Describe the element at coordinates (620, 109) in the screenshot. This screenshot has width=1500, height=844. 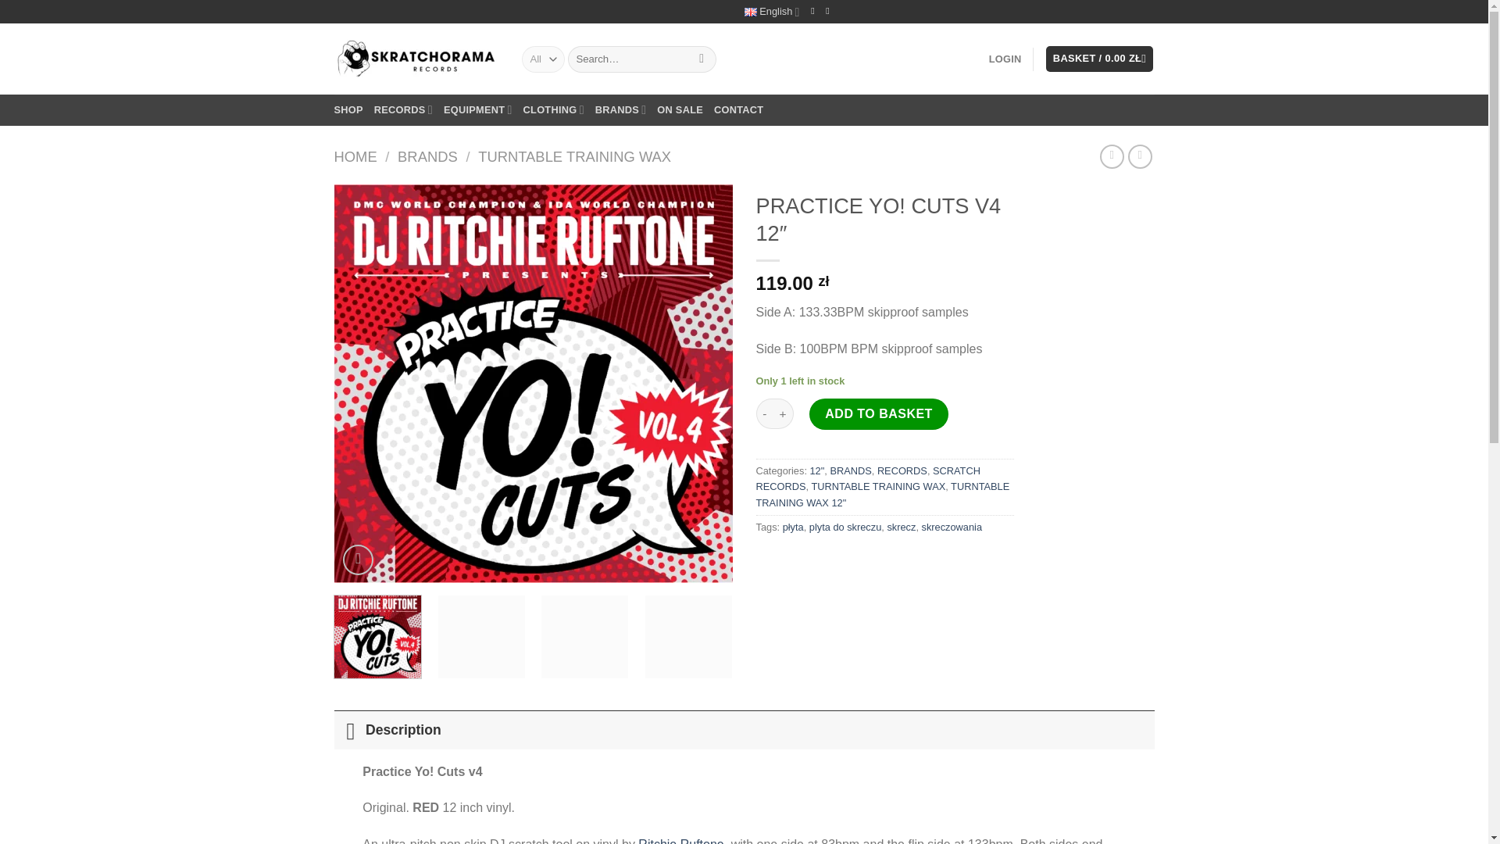
I see `BRANDS` at that location.